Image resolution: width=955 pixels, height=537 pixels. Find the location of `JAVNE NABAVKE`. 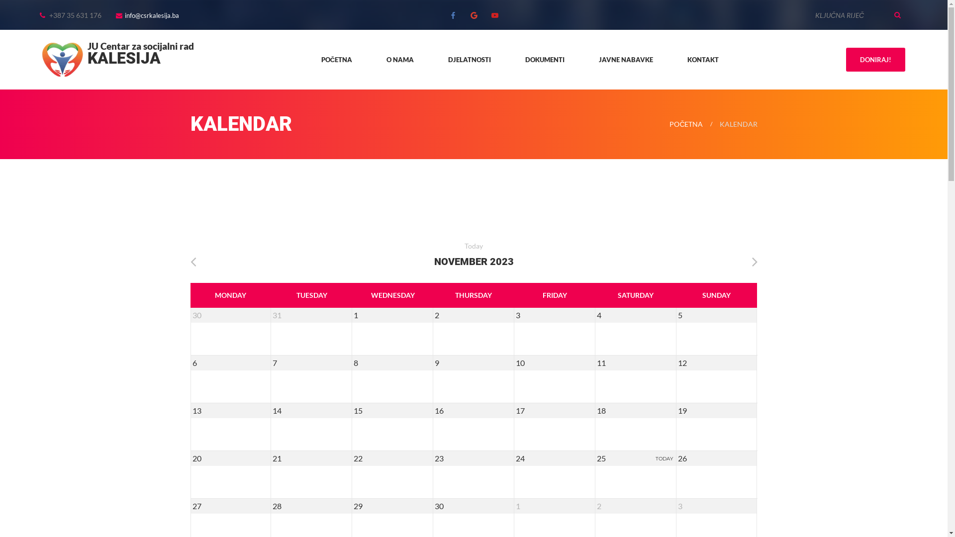

JAVNE NABAVKE is located at coordinates (626, 60).